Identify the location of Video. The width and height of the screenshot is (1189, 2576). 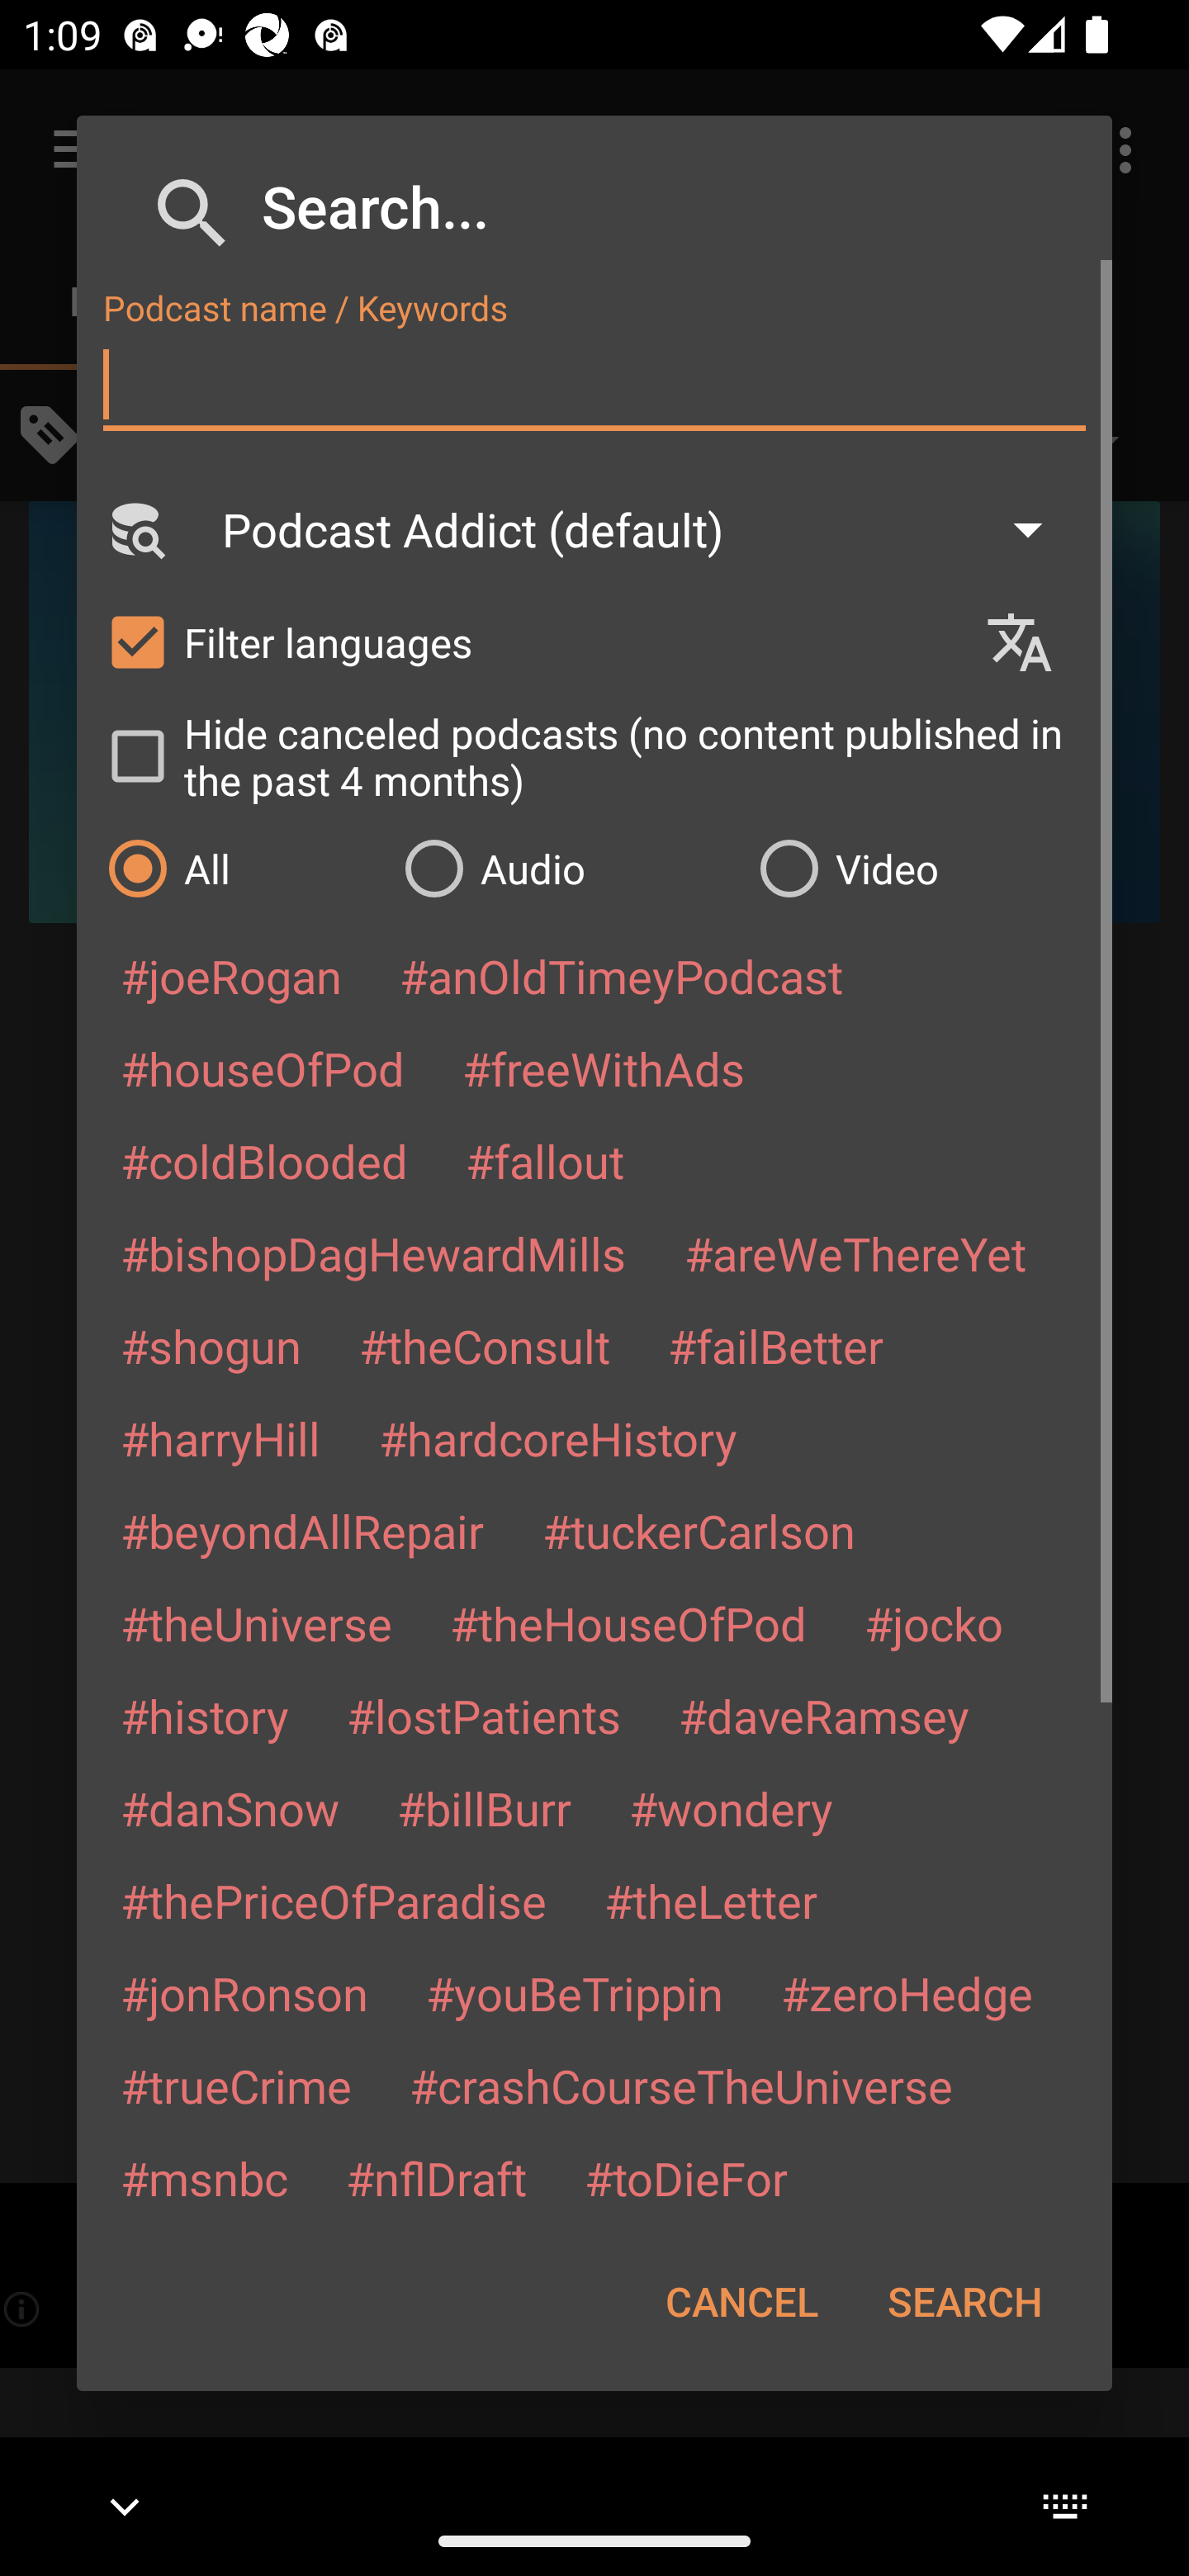
(920, 868).